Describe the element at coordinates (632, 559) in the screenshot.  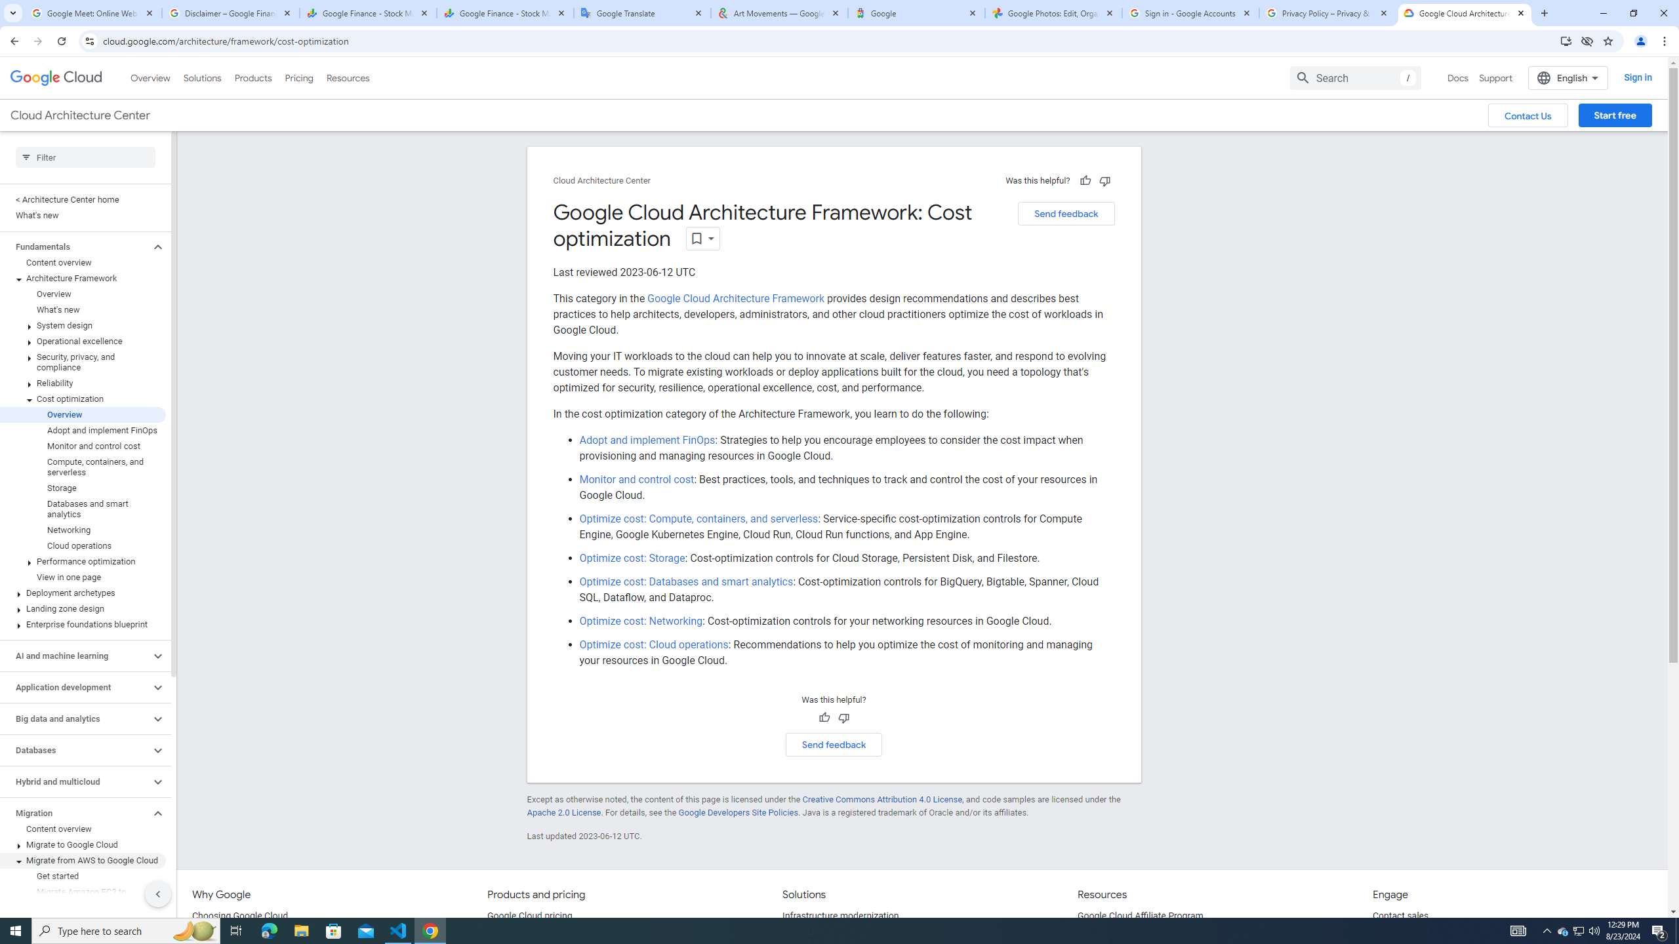
I see `Optimize cost: Storage` at that location.